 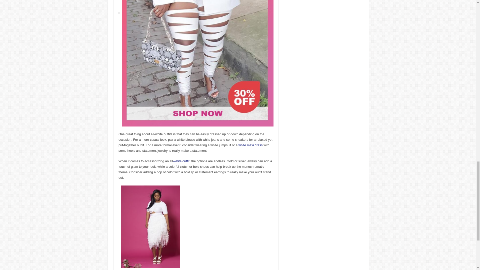 What do you see at coordinates (250, 145) in the screenshot?
I see `white maxi dress` at bounding box center [250, 145].